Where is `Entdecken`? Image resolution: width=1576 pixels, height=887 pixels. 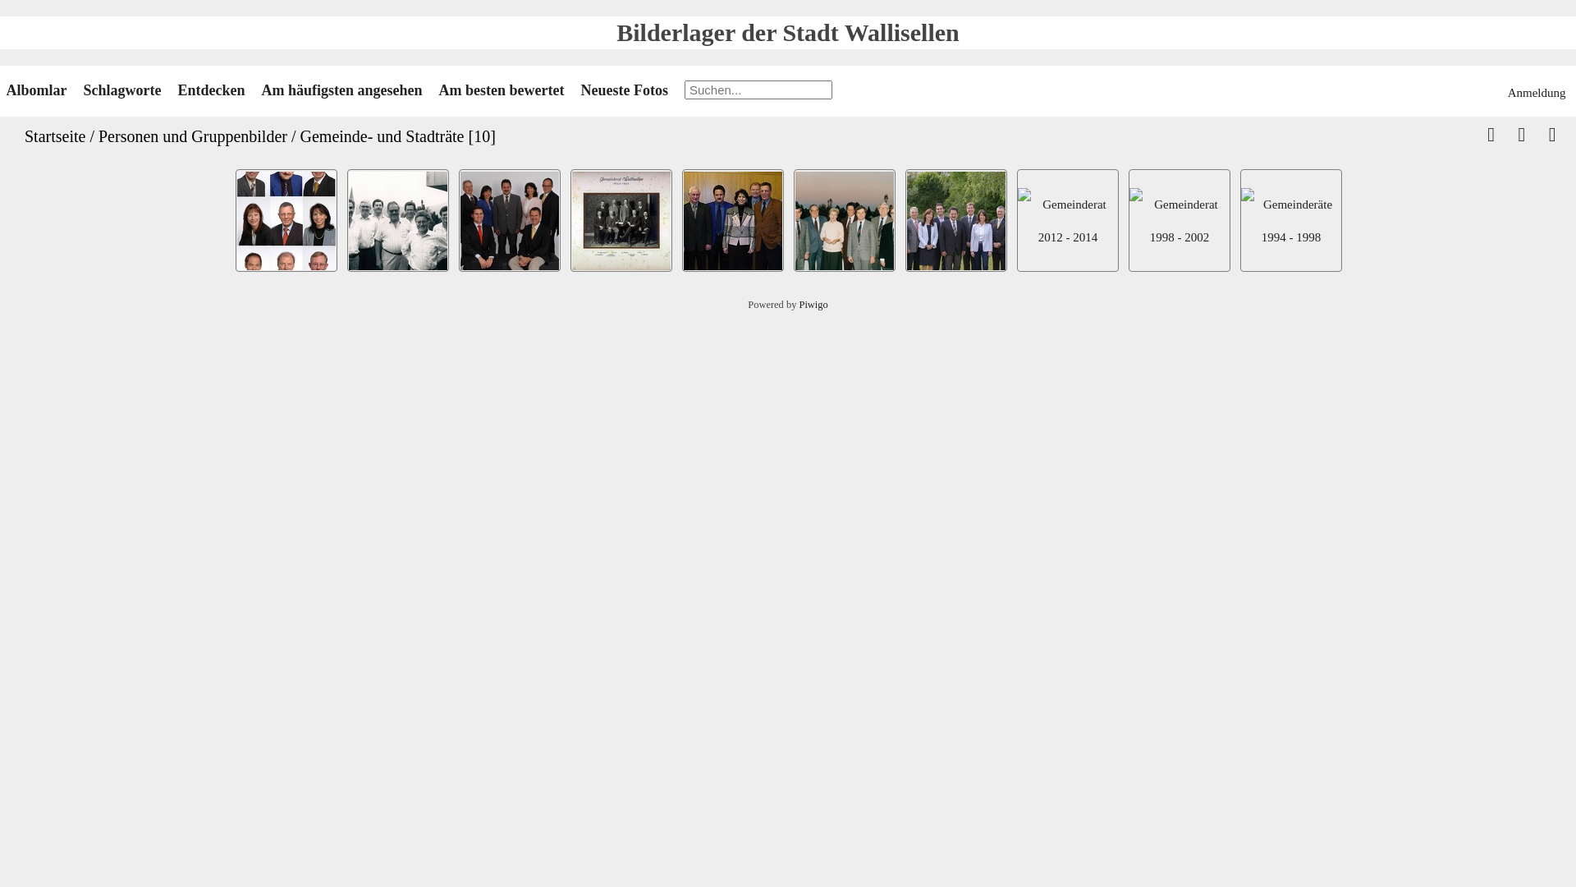
Entdecken is located at coordinates (213, 90).